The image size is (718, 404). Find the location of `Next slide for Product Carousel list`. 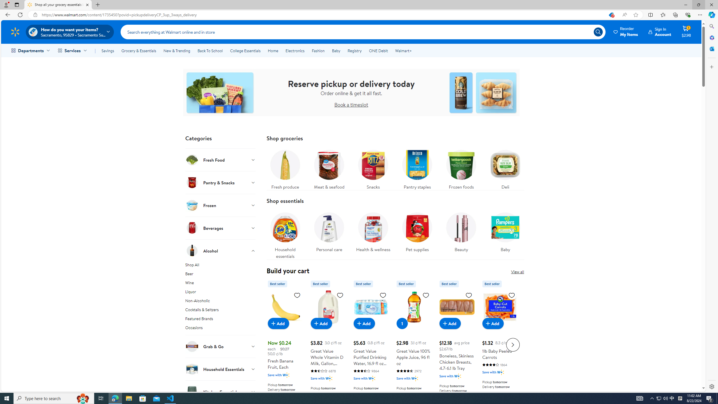

Next slide for Product Carousel list is located at coordinates (513, 345).